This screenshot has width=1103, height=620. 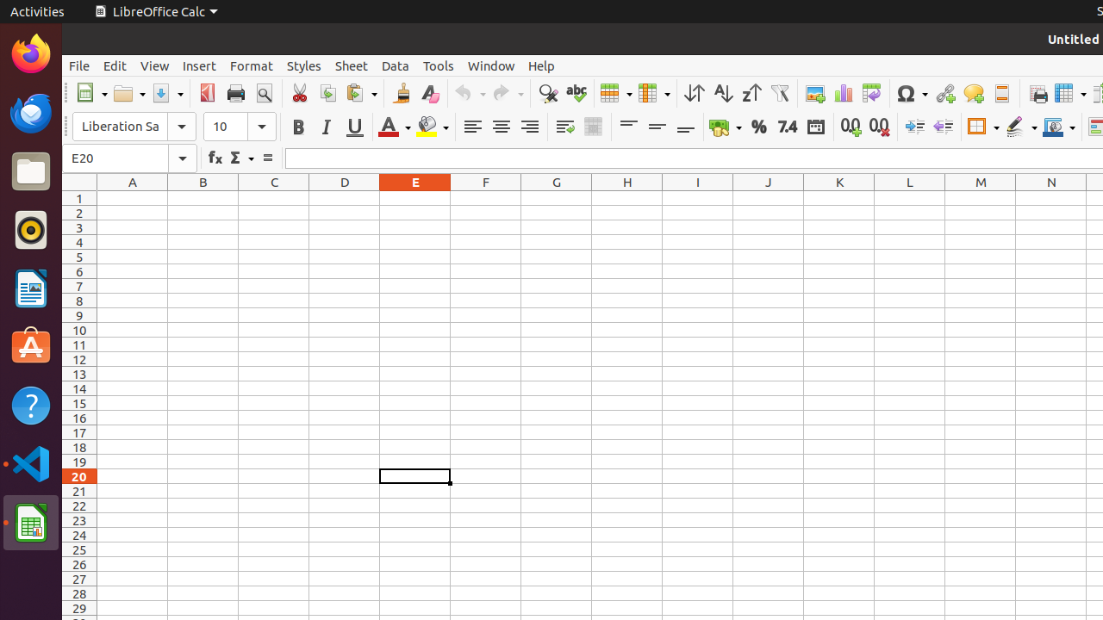 I want to click on Print Preview, so click(x=264, y=93).